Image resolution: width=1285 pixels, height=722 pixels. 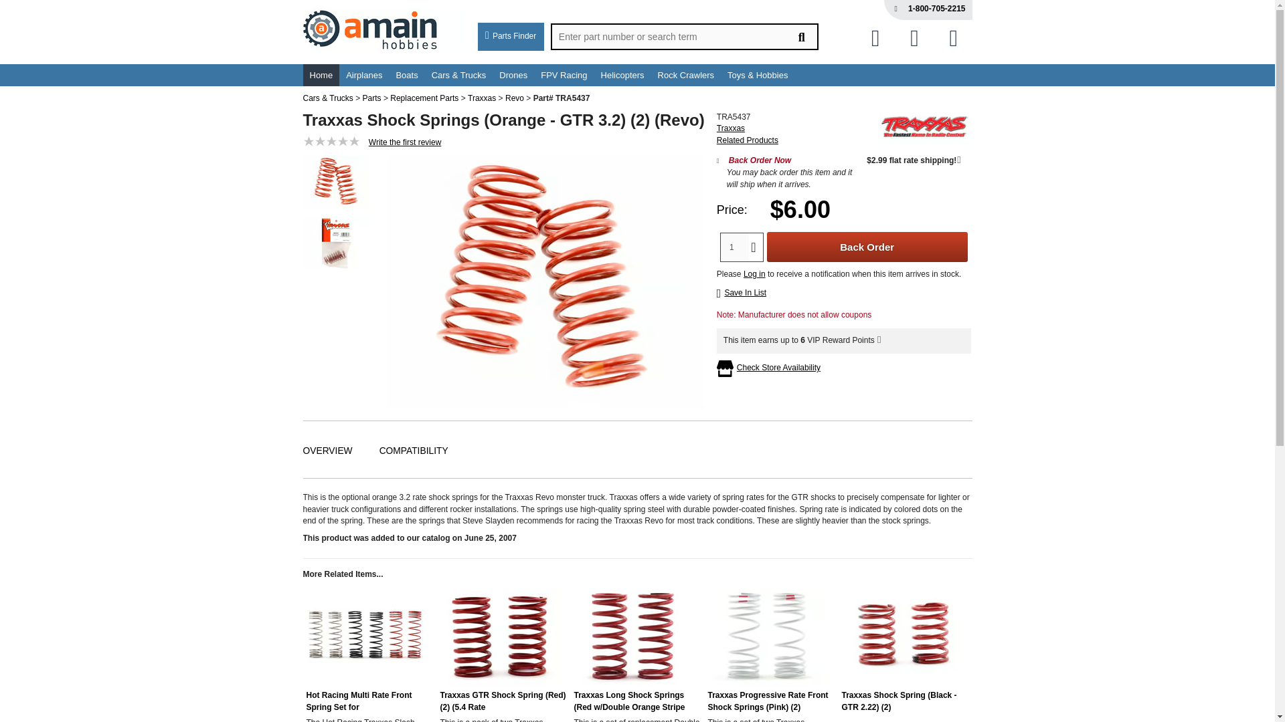 What do you see at coordinates (320, 75) in the screenshot?
I see `Home` at bounding box center [320, 75].